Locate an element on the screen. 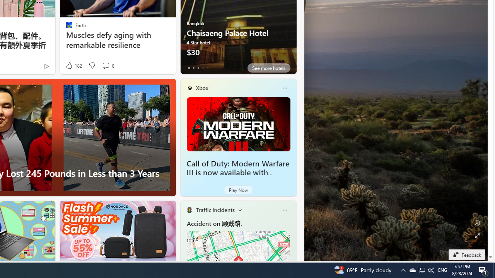 This screenshot has width=495, height=278. Feedback is located at coordinates (466, 254).